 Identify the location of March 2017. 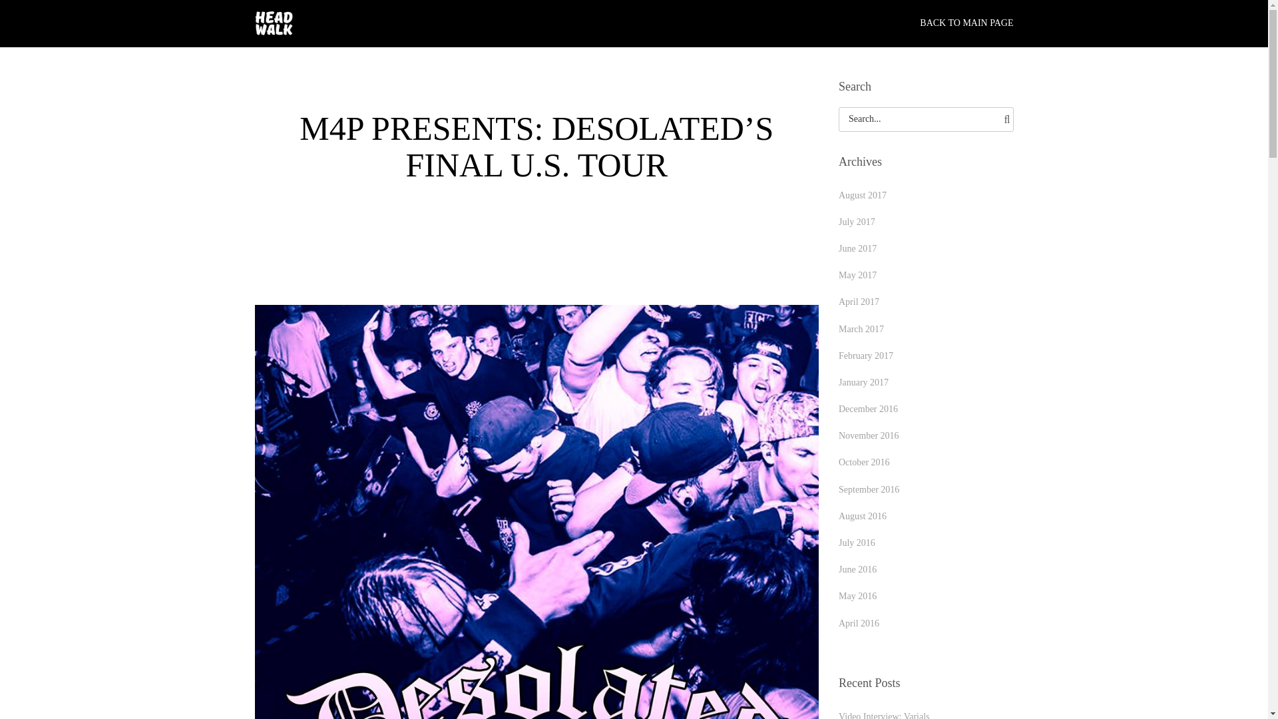
(861, 329).